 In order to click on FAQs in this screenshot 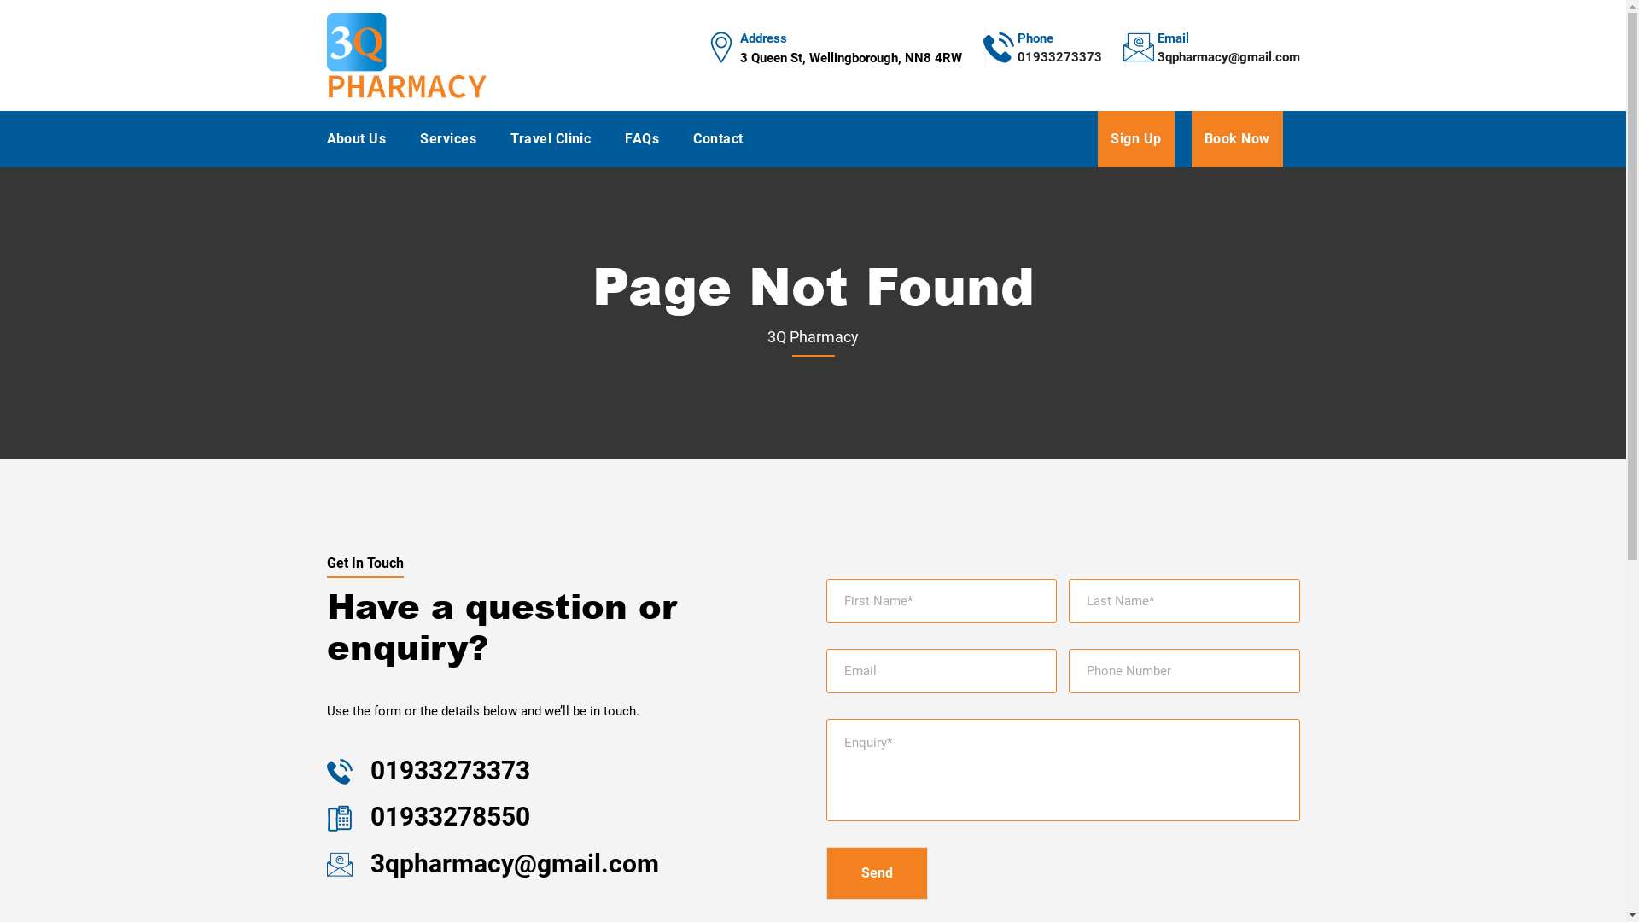, I will do `click(642, 139)`.